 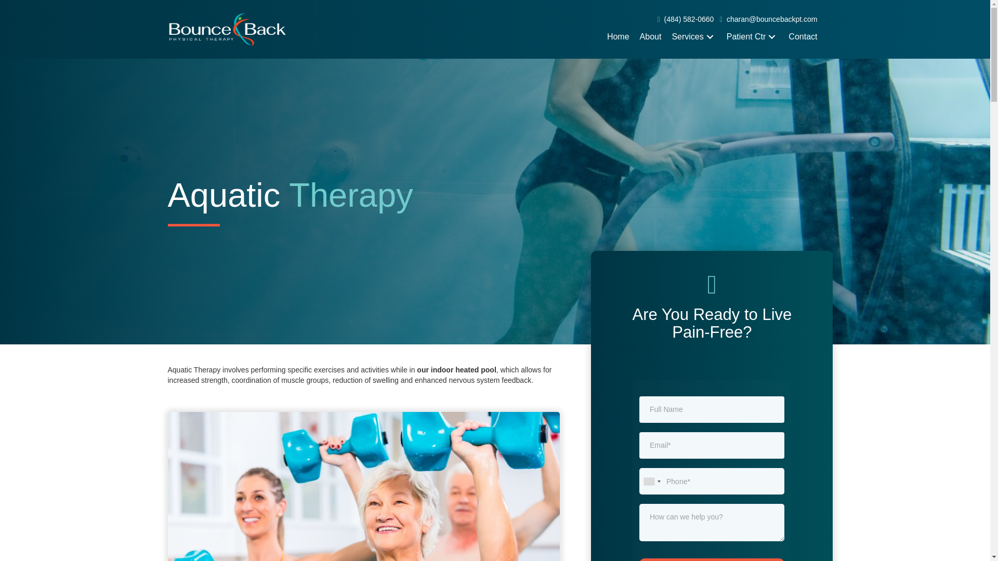 What do you see at coordinates (693, 36) in the screenshot?
I see `Services` at bounding box center [693, 36].